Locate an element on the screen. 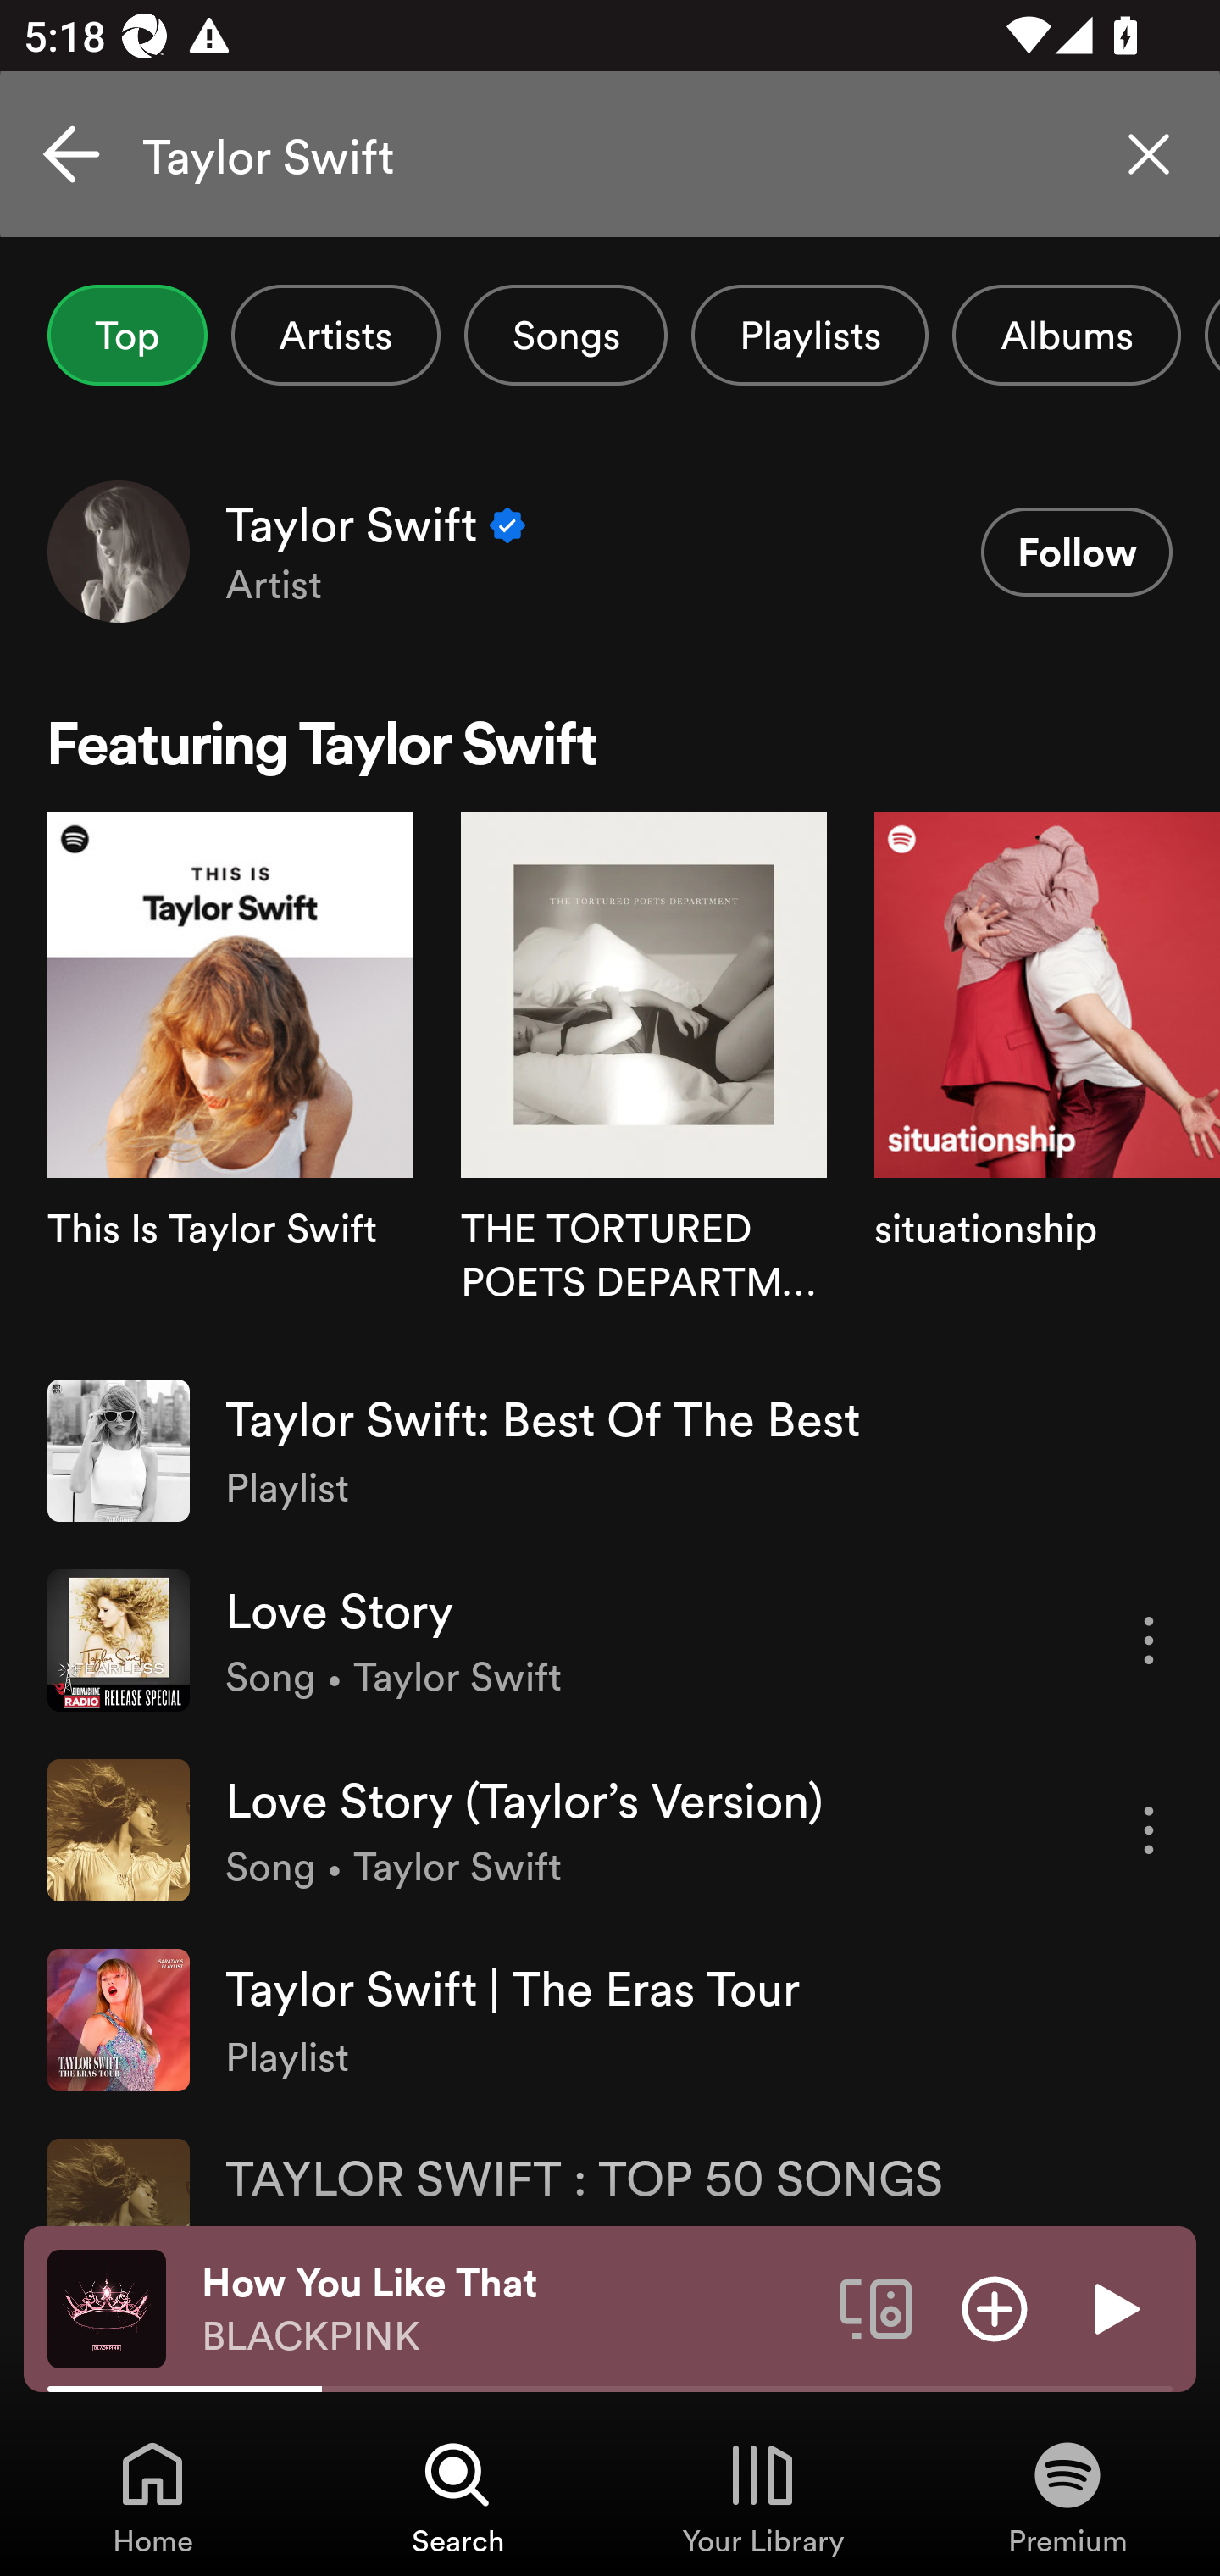 This screenshot has height=2576, width=1220. Premium, Tab 4 of 4 Premium Premium is located at coordinates (1067, 2496).